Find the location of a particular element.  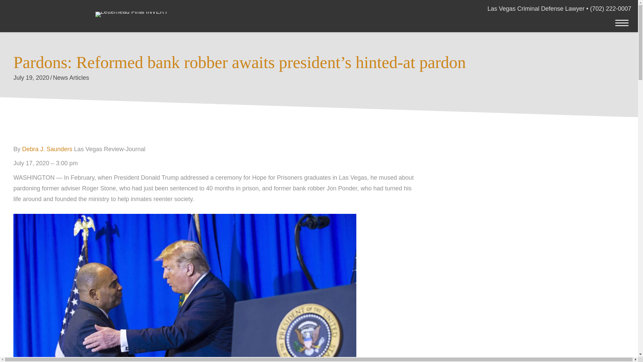

Letterhead Final INVERT is located at coordinates (131, 14).